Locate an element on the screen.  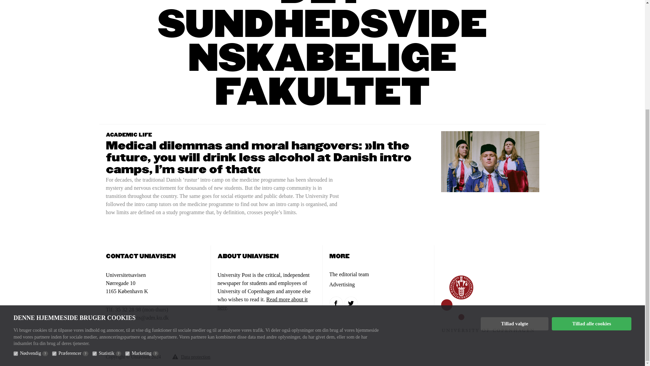
on is located at coordinates (127, 201).